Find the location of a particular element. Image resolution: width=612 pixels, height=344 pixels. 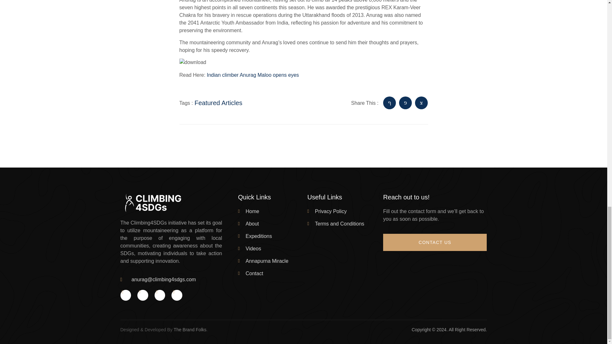

Videos is located at coordinates (271, 248).